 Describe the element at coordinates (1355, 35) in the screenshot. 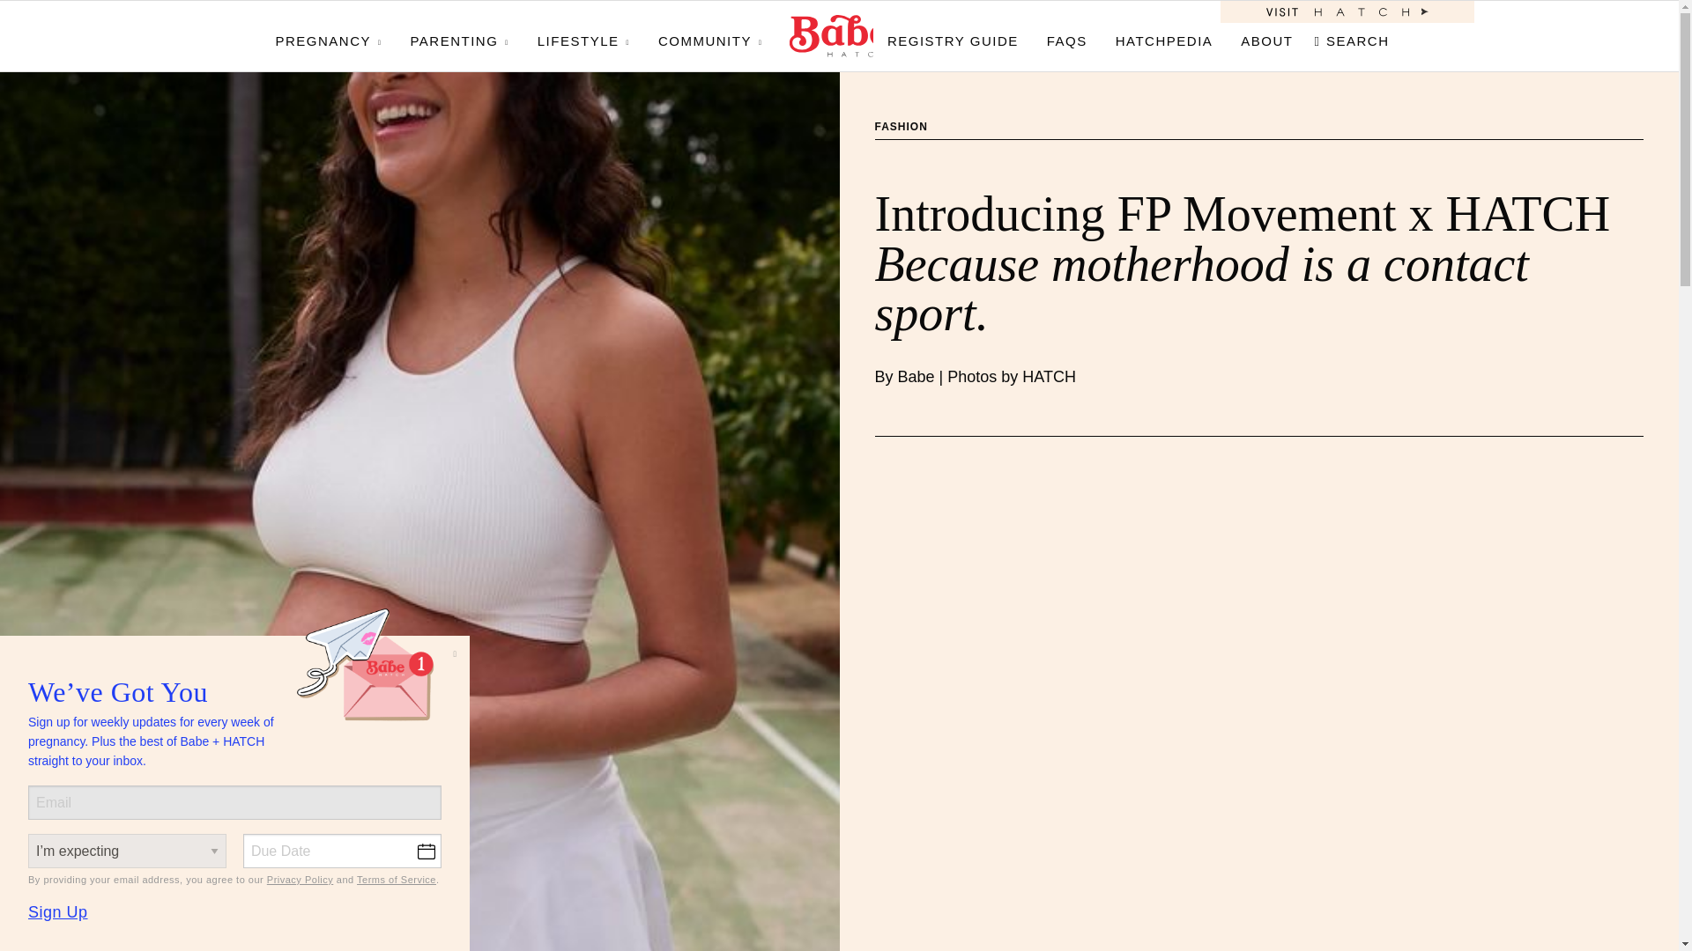

I see `SEARCH` at that location.